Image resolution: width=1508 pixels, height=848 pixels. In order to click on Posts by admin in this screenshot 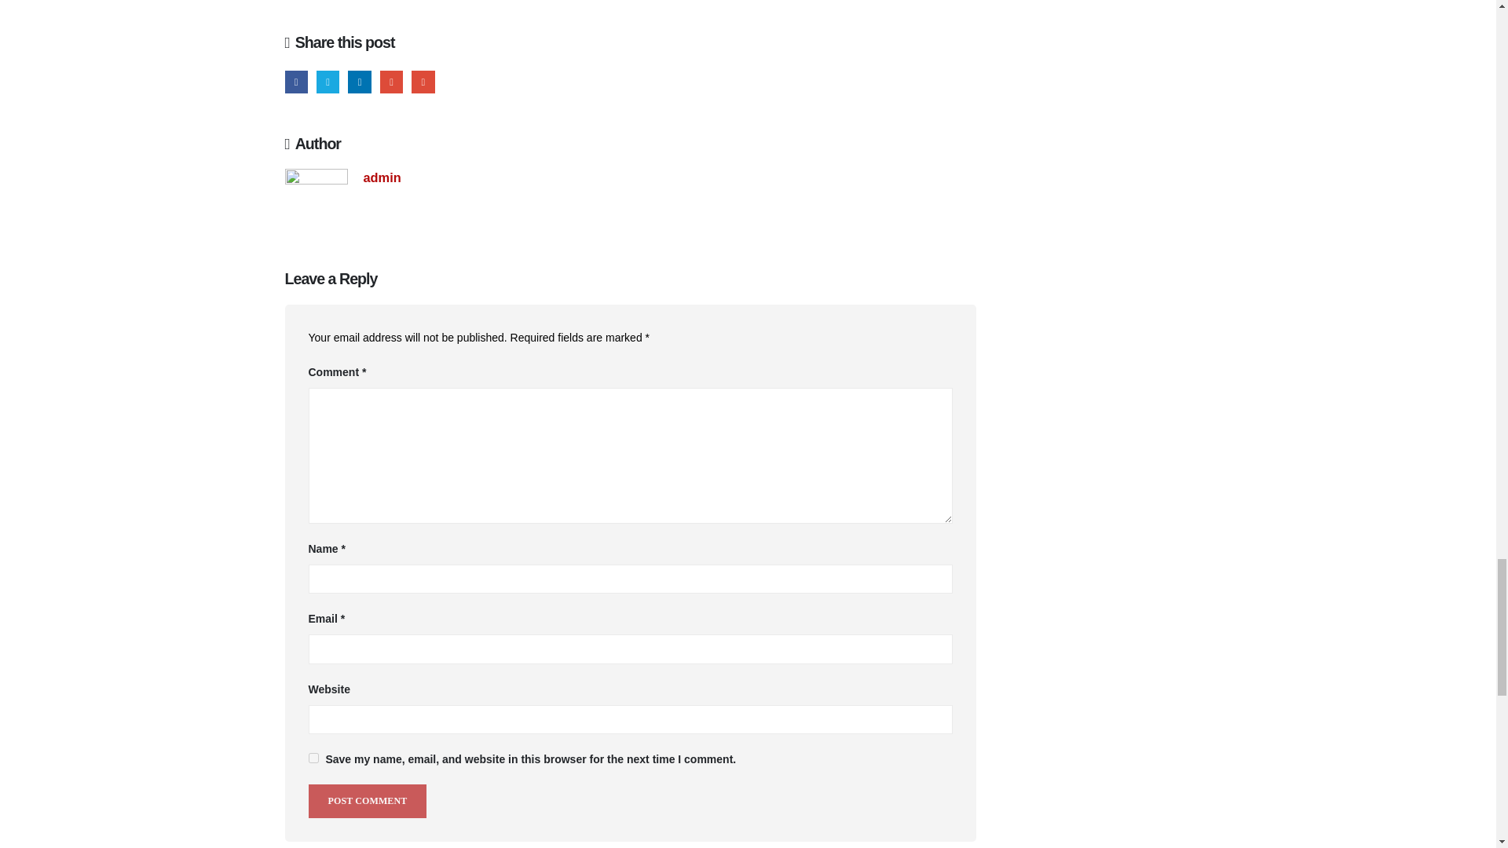, I will do `click(382, 177)`.